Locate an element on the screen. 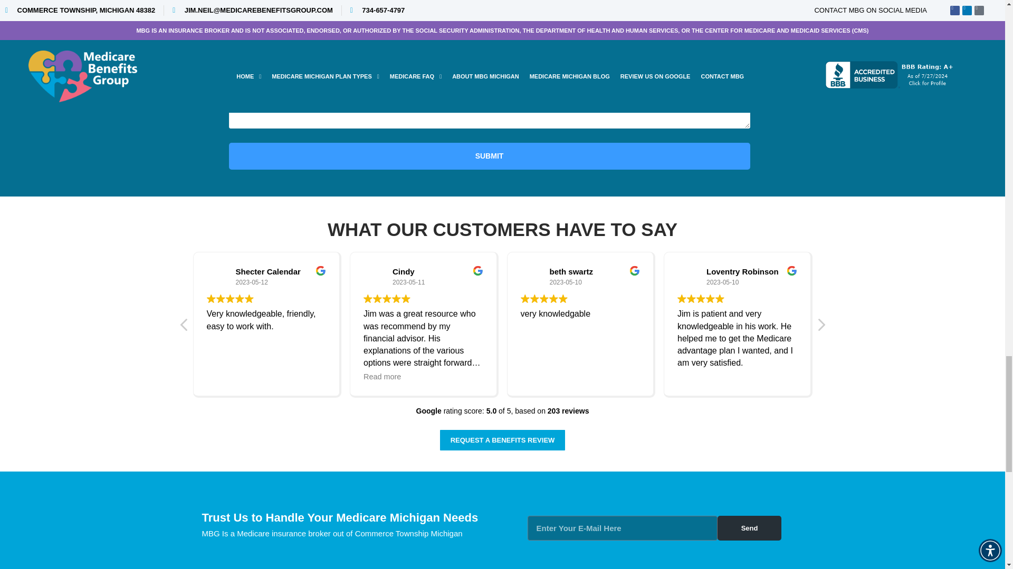  Yes is located at coordinates (232, 4).